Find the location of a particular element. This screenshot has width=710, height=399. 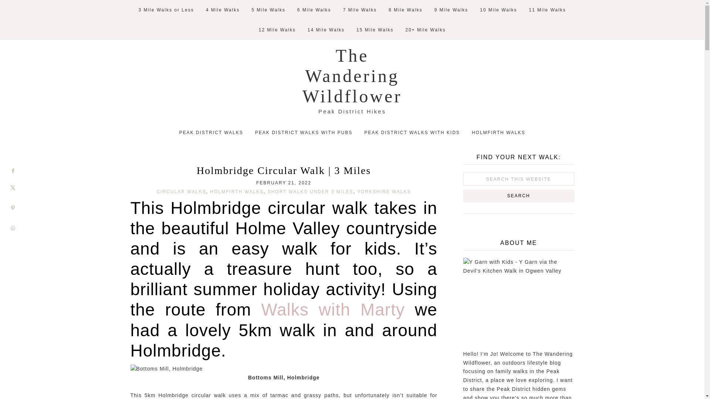

The Wandering Wildflower is located at coordinates (352, 76).